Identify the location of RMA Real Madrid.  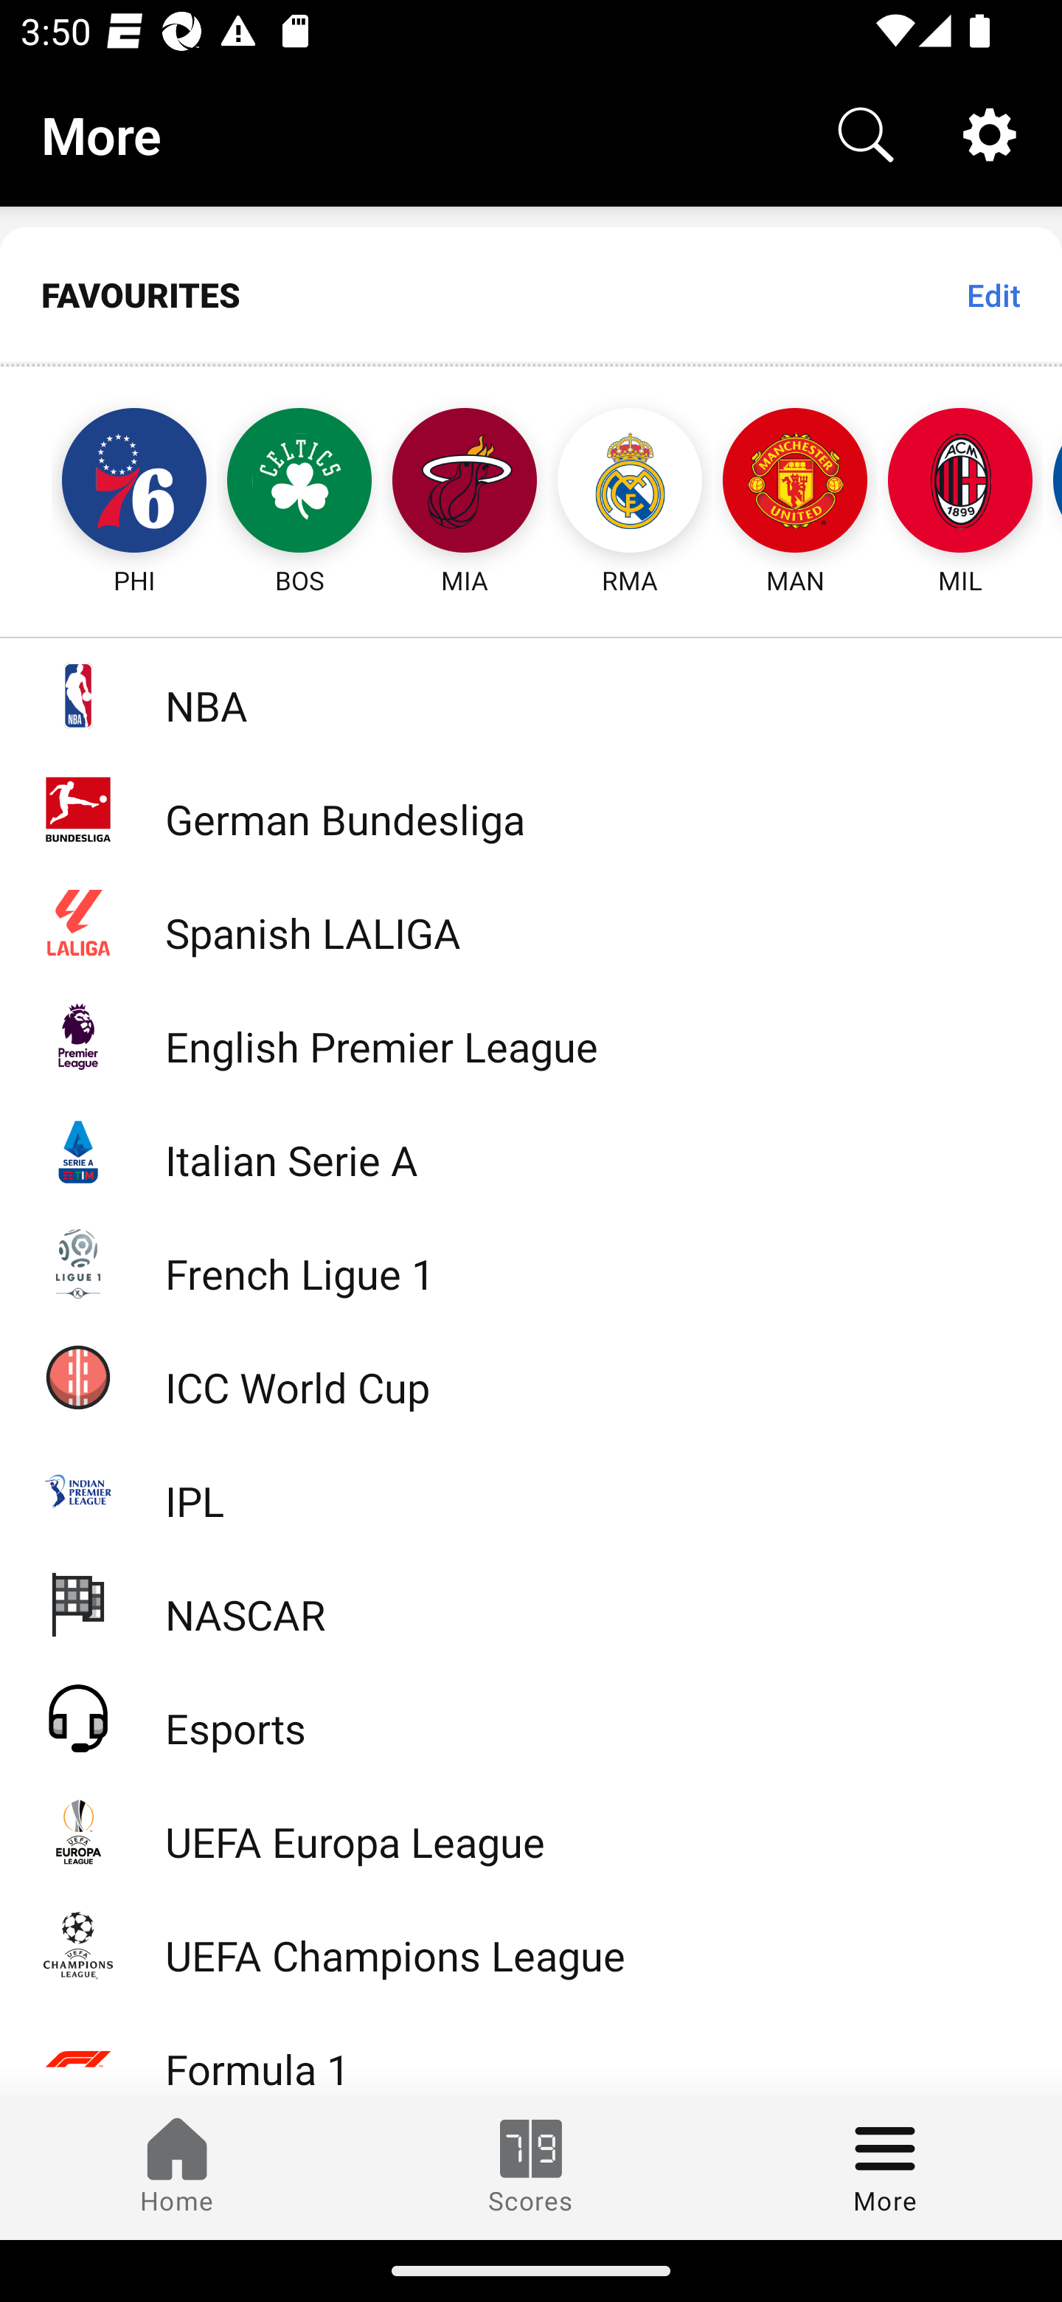
(630, 483).